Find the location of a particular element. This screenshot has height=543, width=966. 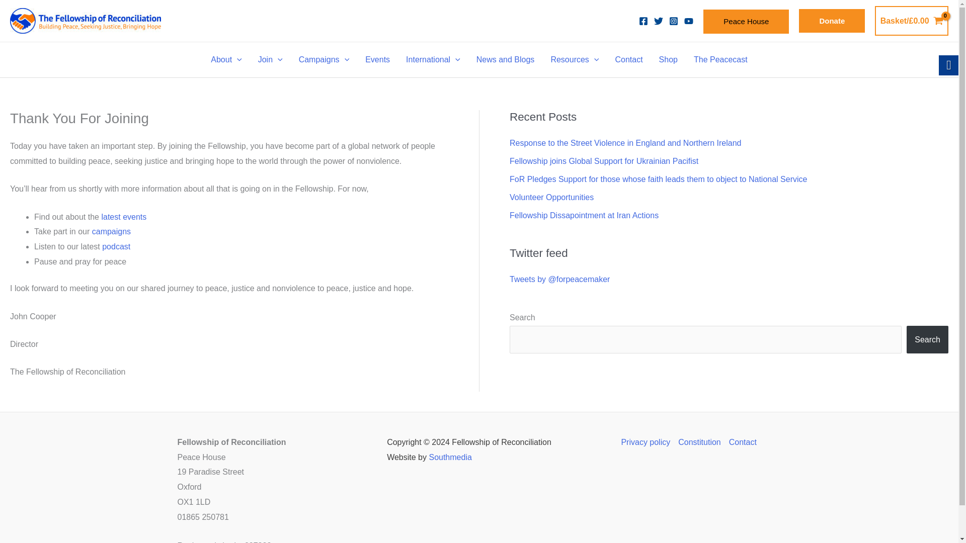

Peace House is located at coordinates (746, 21).